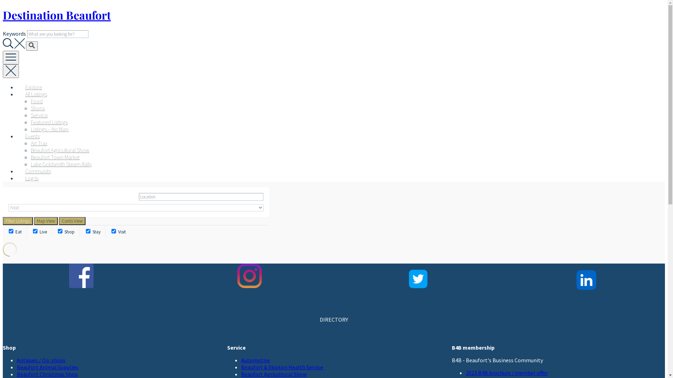 Image resolution: width=673 pixels, height=378 pixels. Describe the element at coordinates (34, 87) in the screenshot. I see `Explore` at that location.